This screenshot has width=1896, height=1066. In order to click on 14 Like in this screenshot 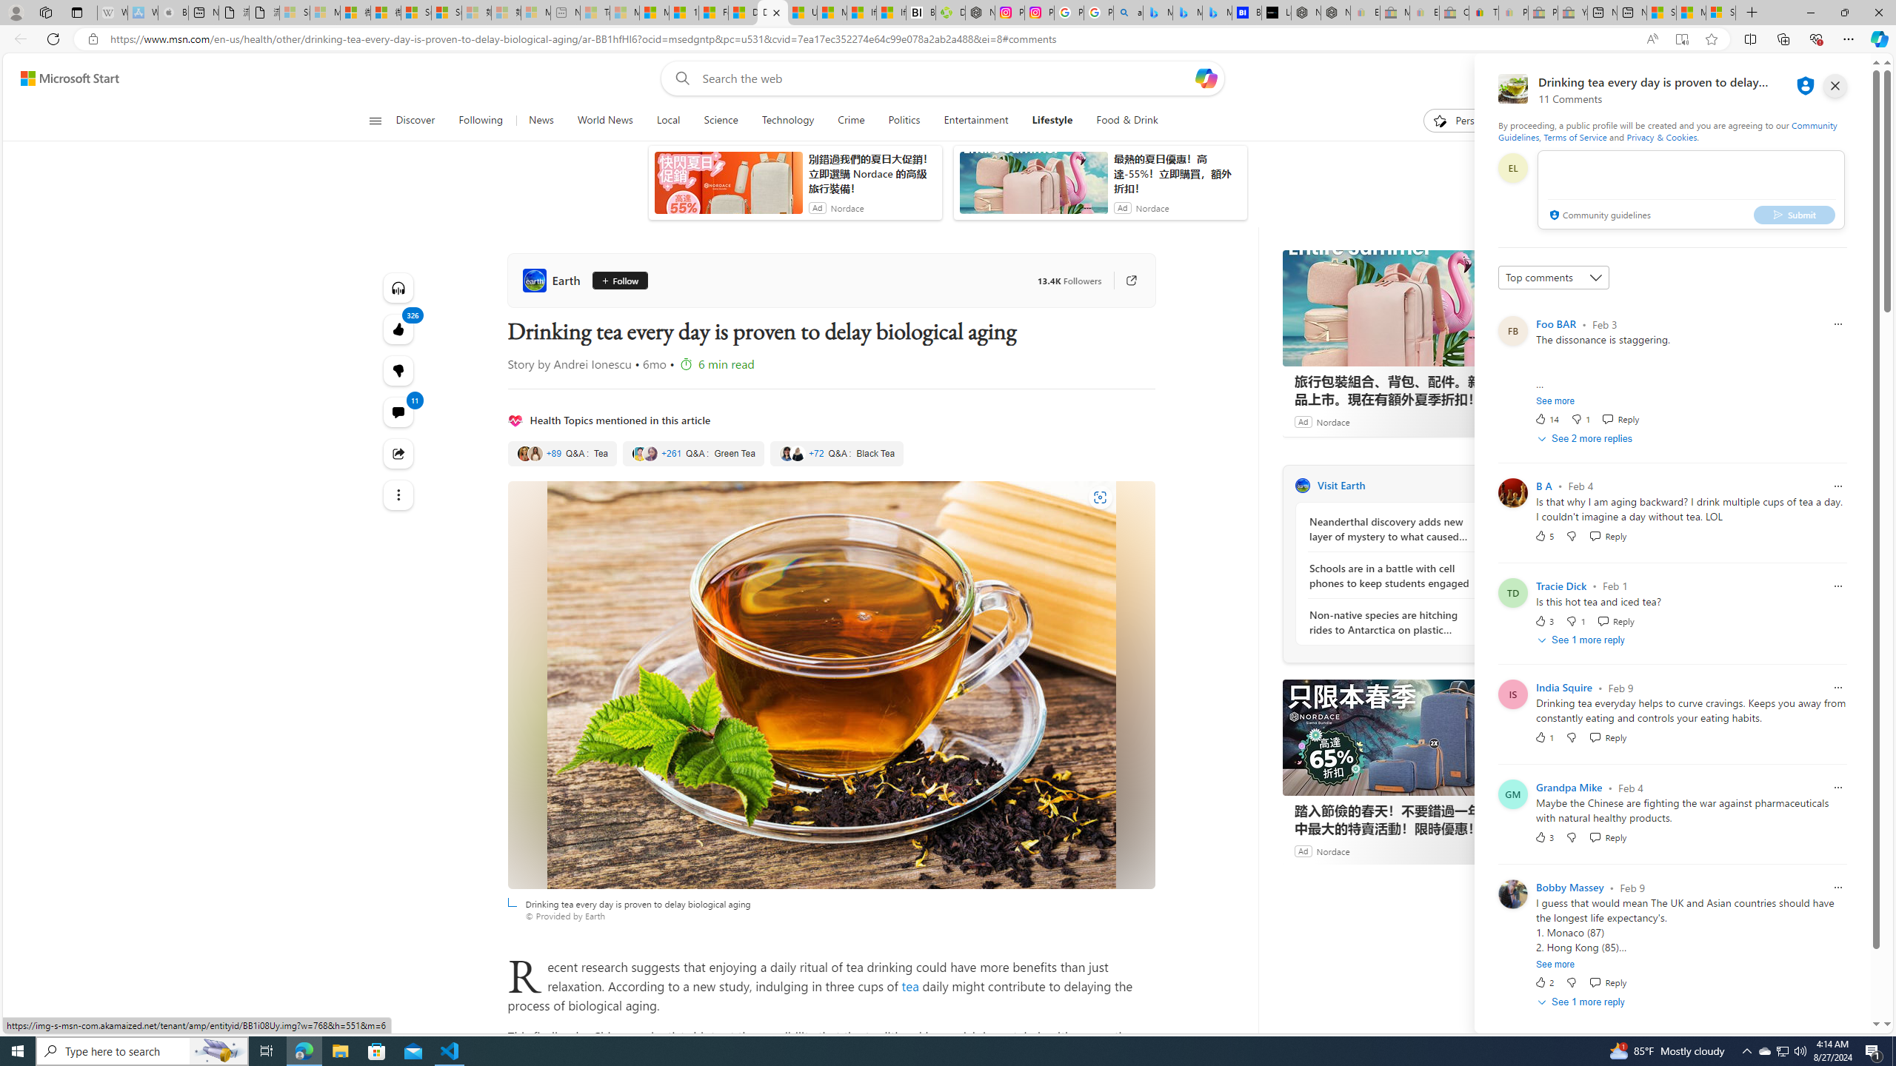, I will do `click(1546, 419)`.